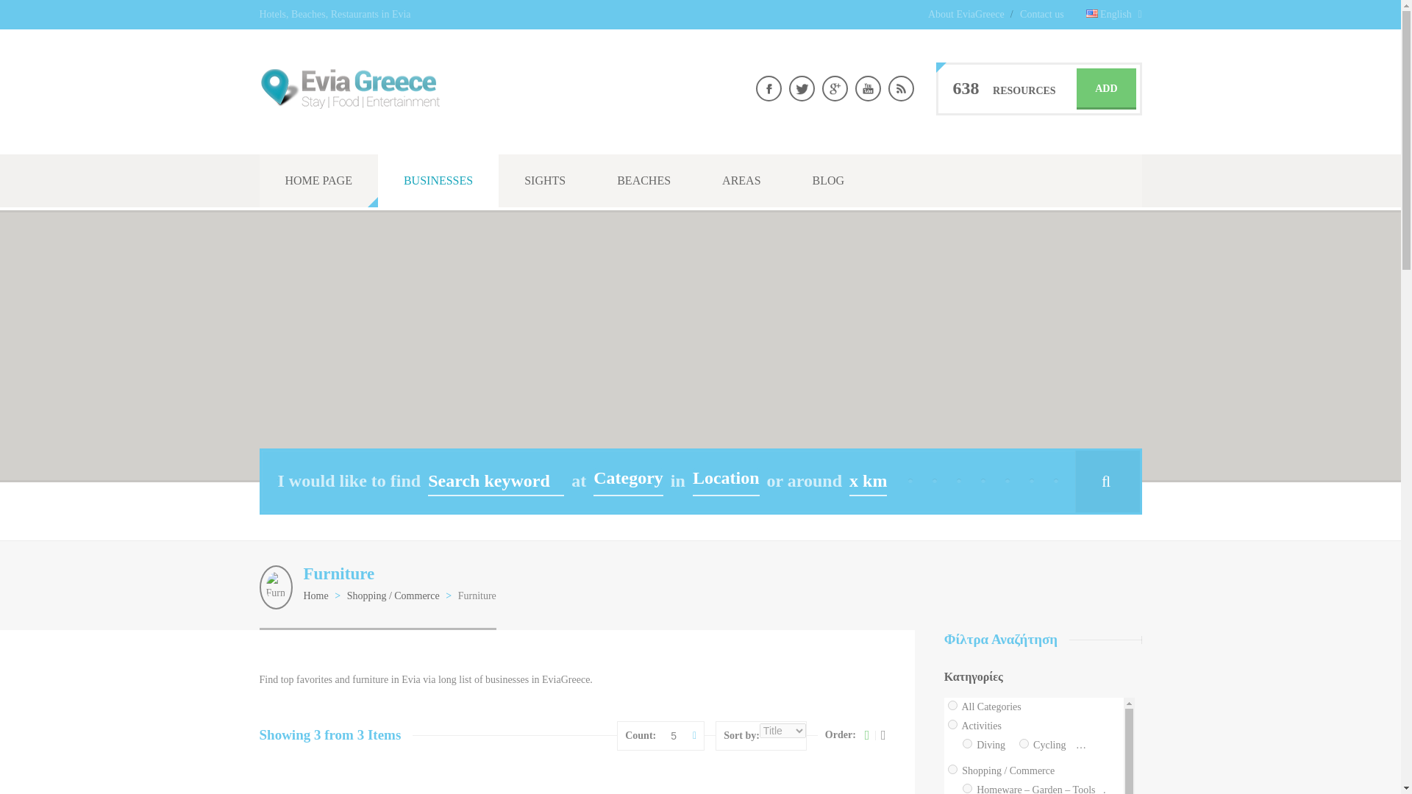 This screenshot has height=794, width=1412. What do you see at coordinates (968, 744) in the screenshot?
I see `509` at bounding box center [968, 744].